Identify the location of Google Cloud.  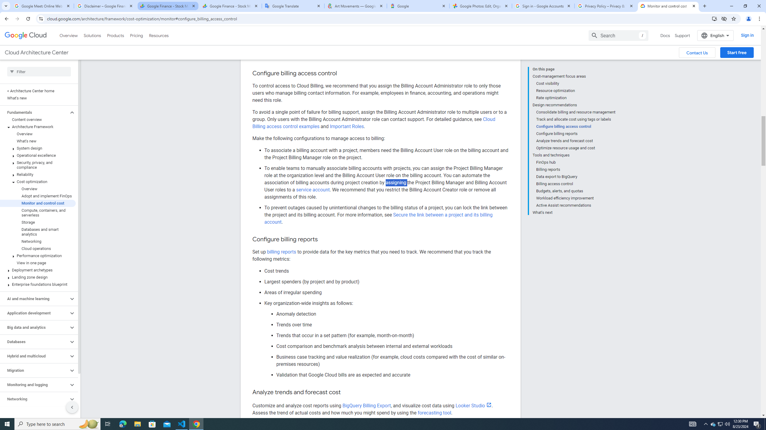
(26, 9).